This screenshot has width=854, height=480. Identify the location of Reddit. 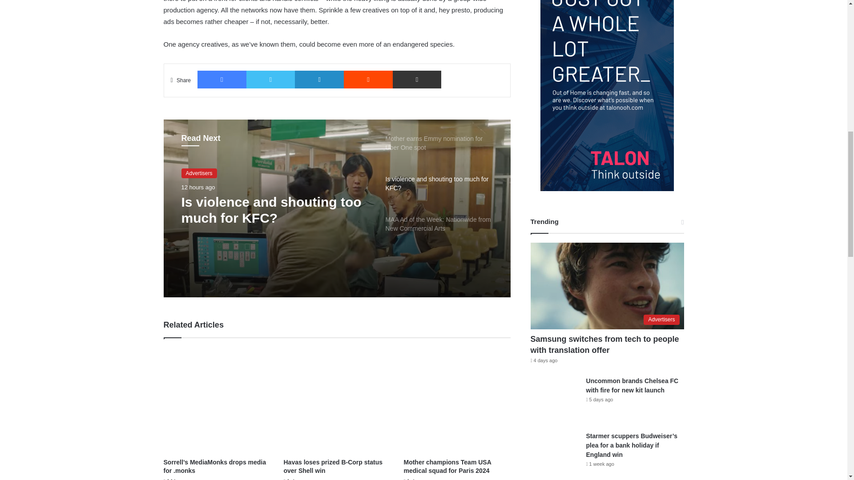
(368, 79).